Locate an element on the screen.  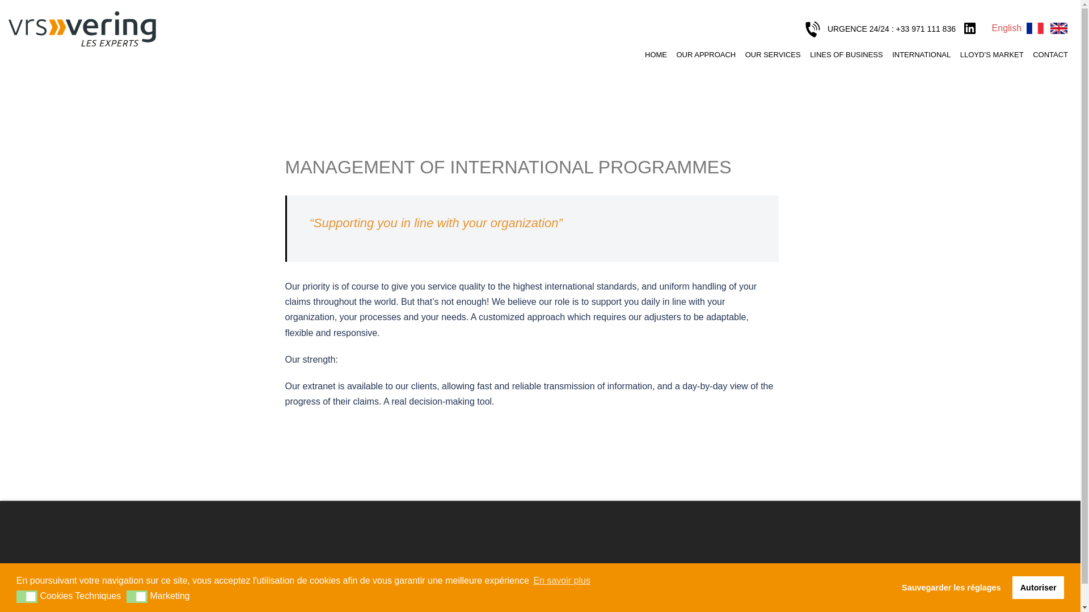
OUR APPROACH is located at coordinates (706, 54).